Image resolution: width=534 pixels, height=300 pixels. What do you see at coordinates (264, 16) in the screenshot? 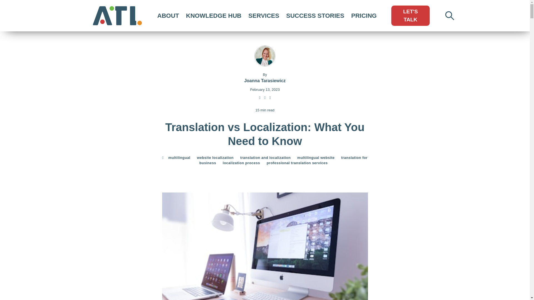
I see `SERVICES` at bounding box center [264, 16].